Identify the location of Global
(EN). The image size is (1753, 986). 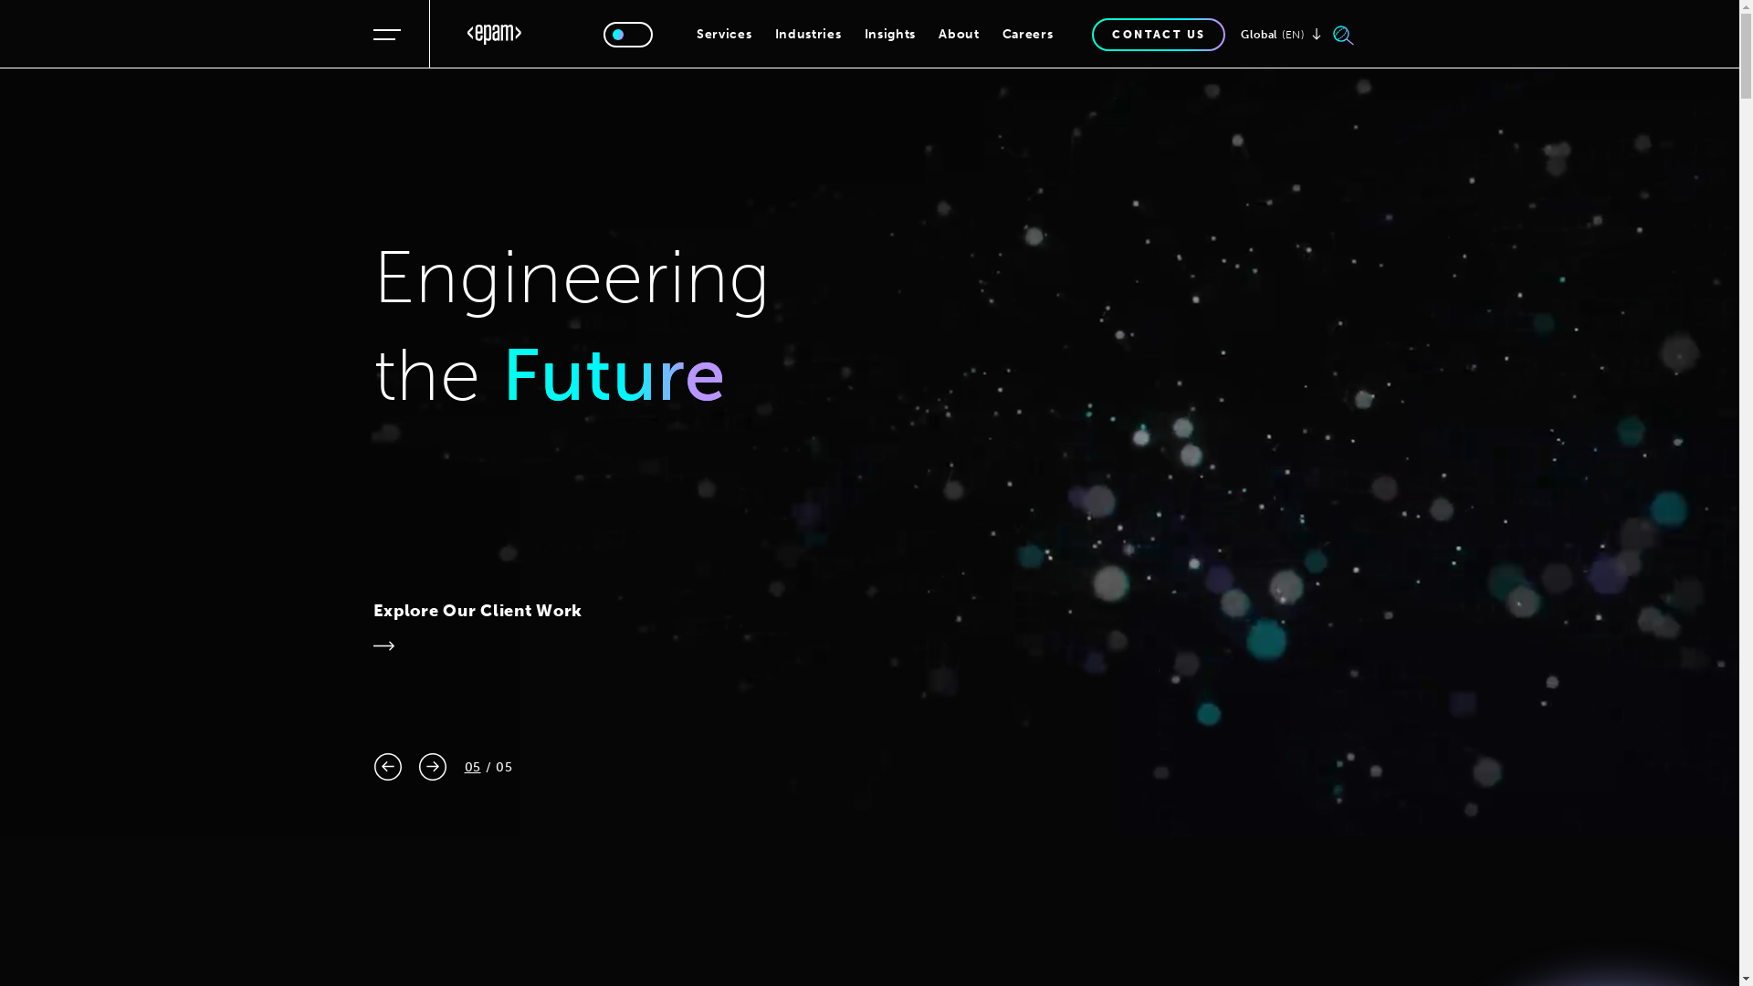
(1280, 35).